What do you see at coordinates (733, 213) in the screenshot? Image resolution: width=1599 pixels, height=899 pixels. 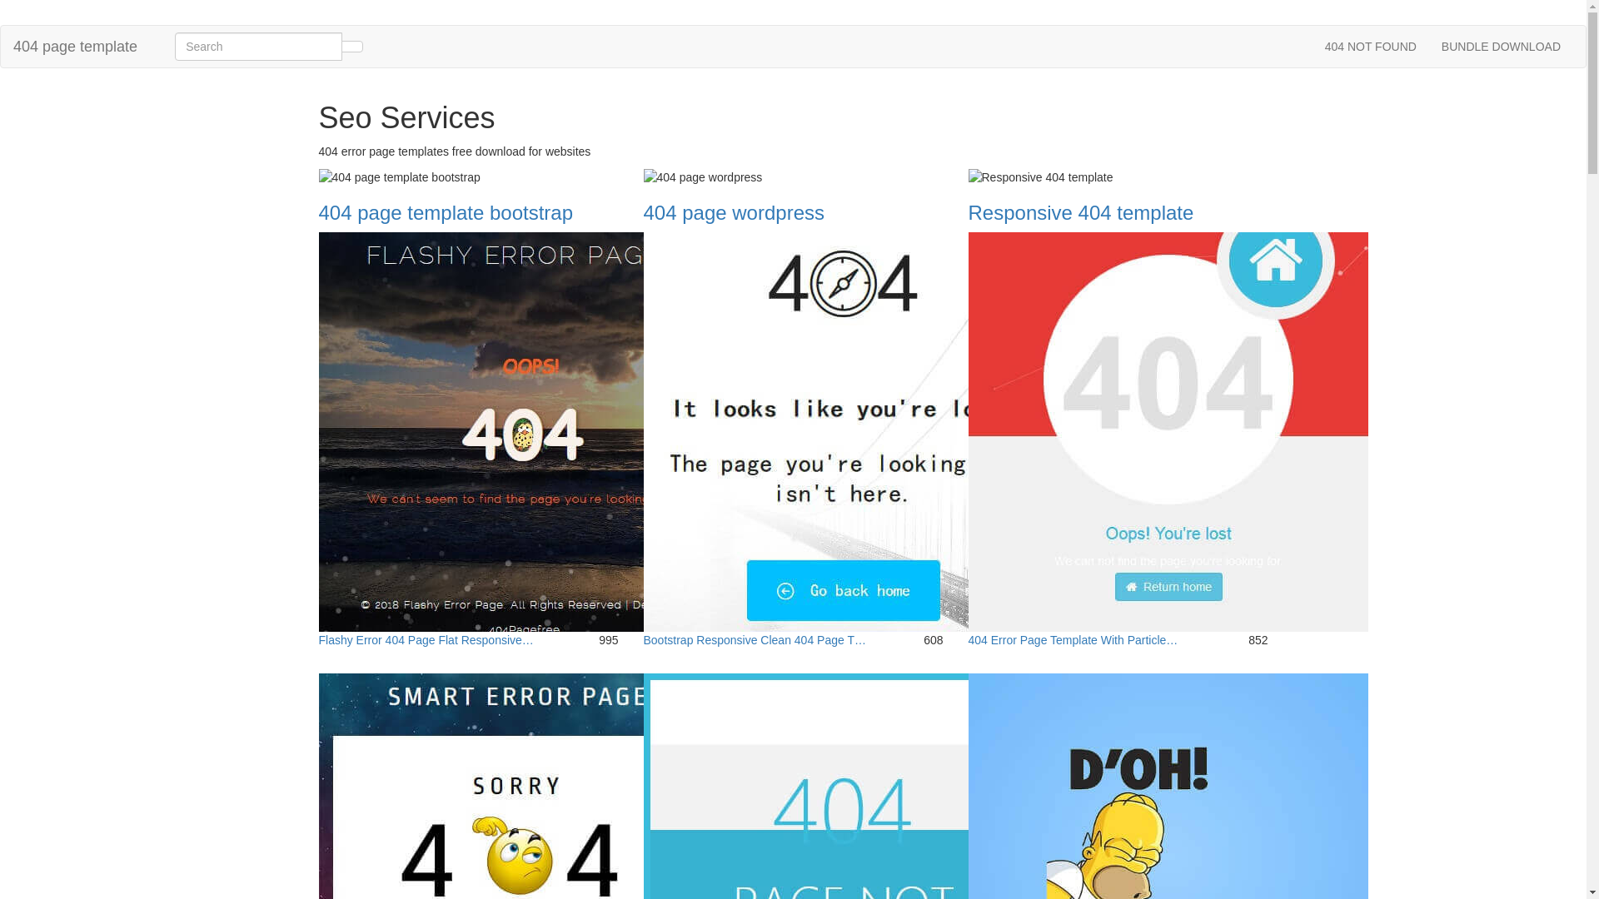 I see `404 page wordpress` at bounding box center [733, 213].